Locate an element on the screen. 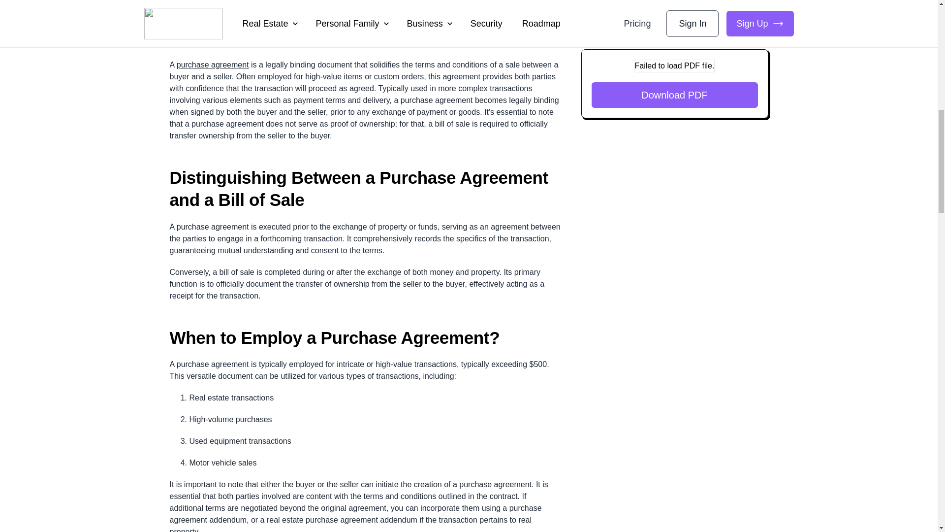 This screenshot has width=945, height=532. purchase agreement is located at coordinates (213, 65).